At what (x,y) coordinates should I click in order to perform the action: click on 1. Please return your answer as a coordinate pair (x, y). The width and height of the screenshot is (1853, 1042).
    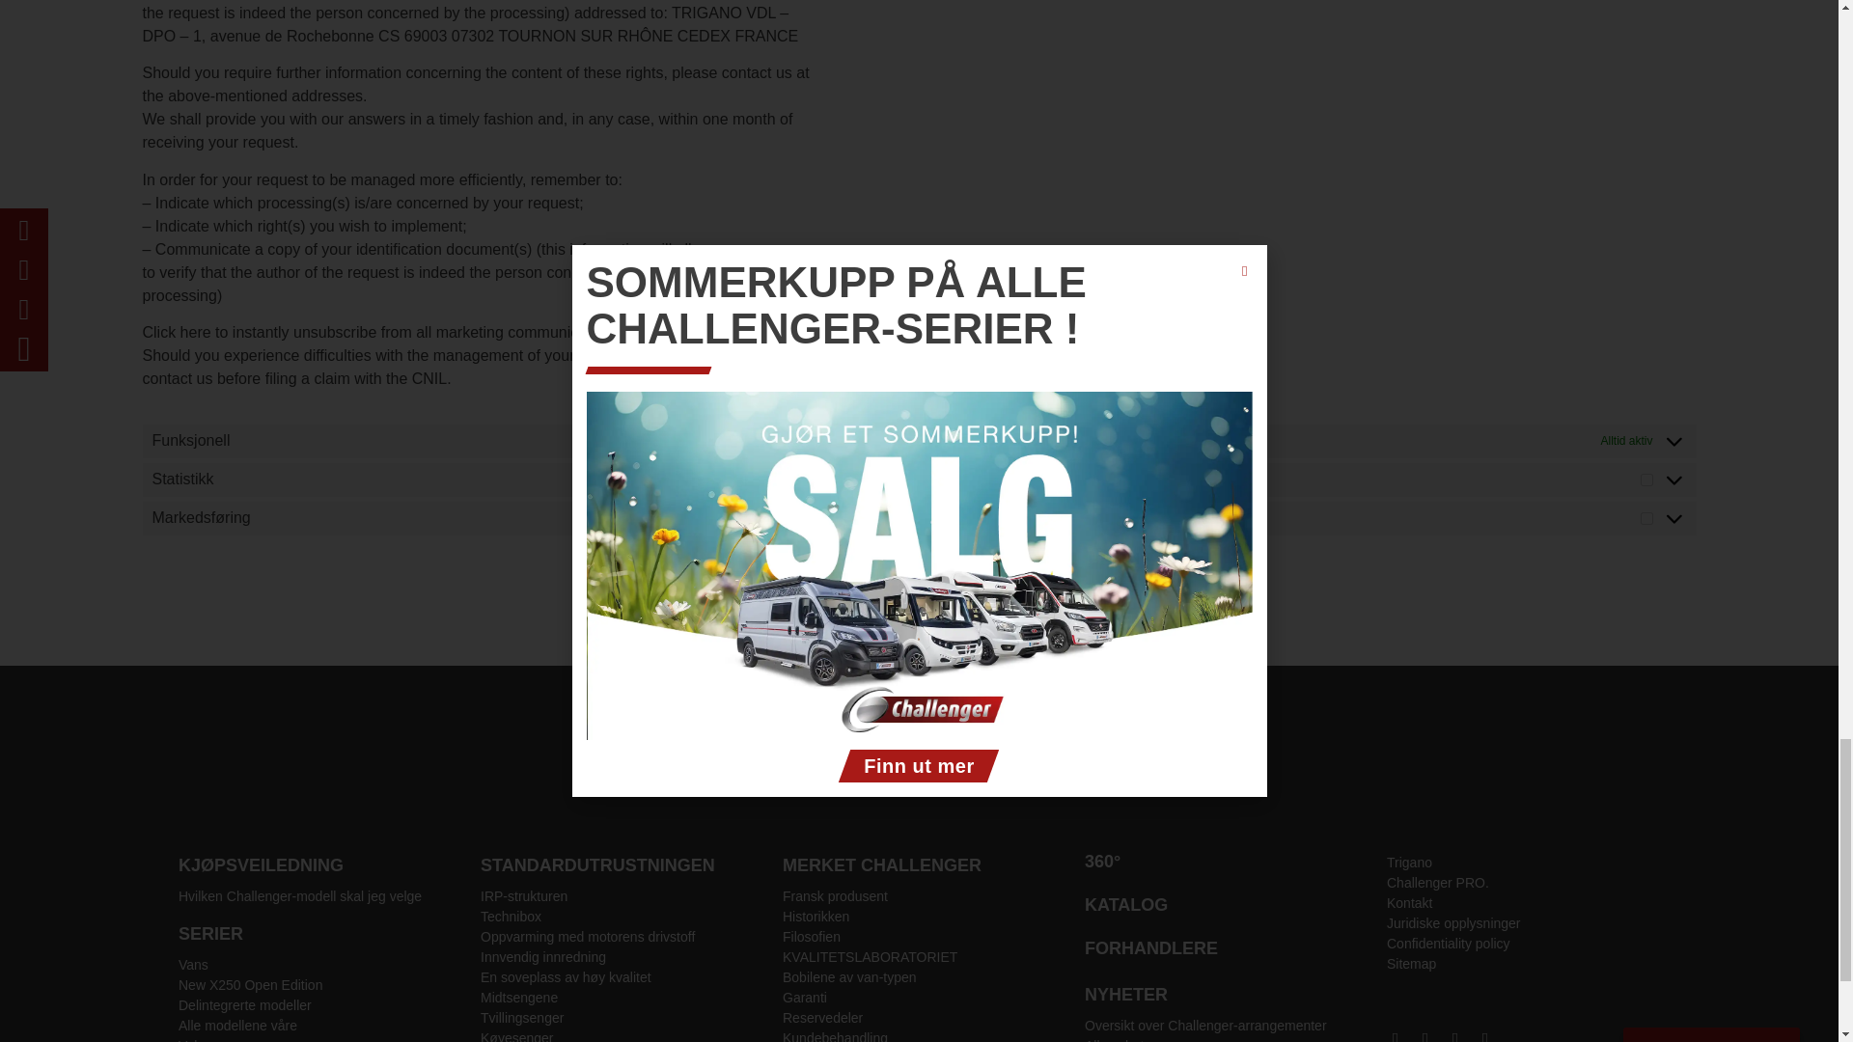
    Looking at the image, I should click on (1646, 519).